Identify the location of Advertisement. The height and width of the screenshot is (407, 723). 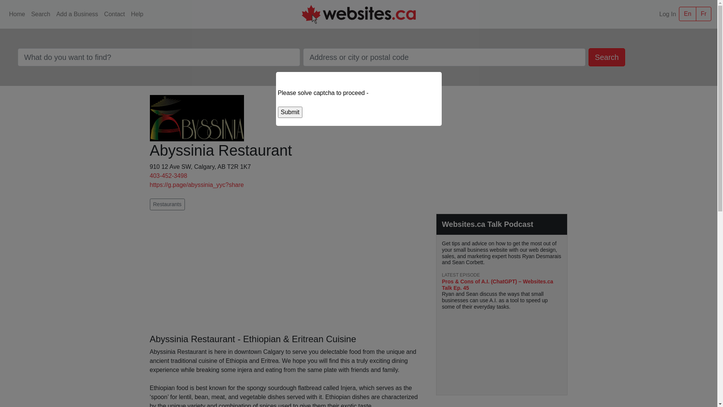
(502, 148).